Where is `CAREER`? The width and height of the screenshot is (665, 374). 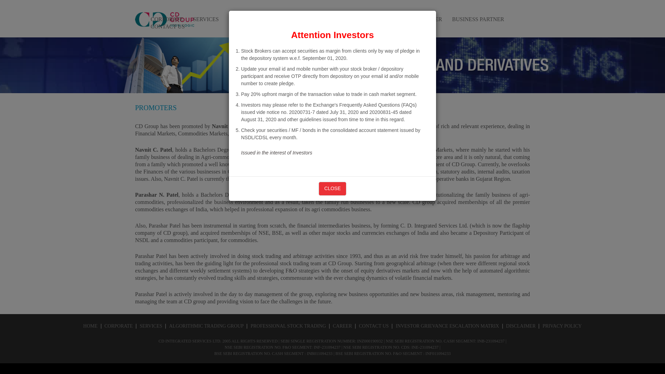
CAREER is located at coordinates (431, 19).